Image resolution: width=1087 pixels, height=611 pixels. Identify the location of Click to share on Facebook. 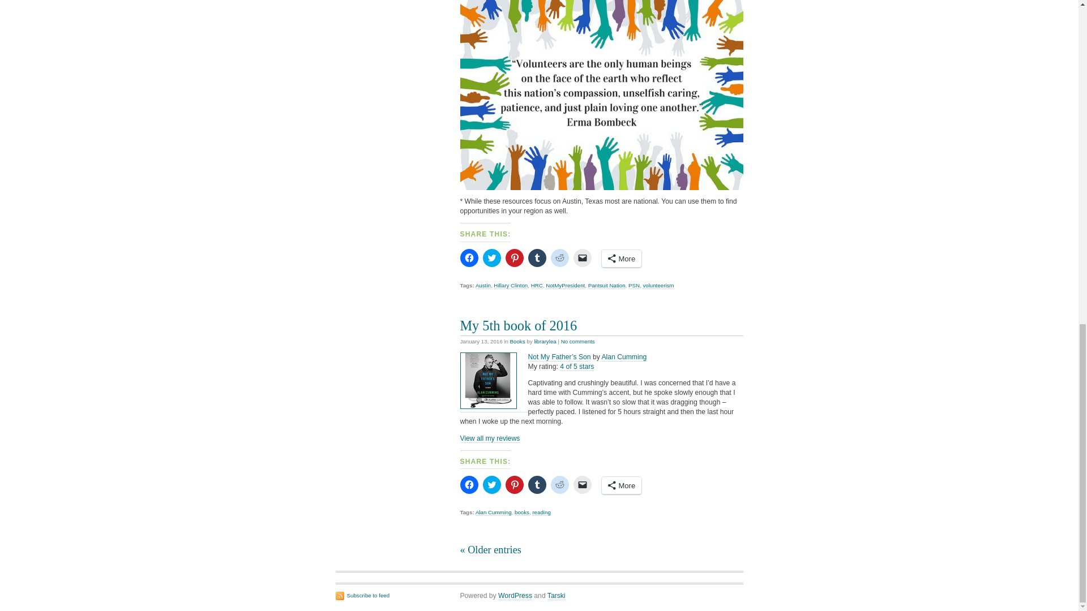
(469, 484).